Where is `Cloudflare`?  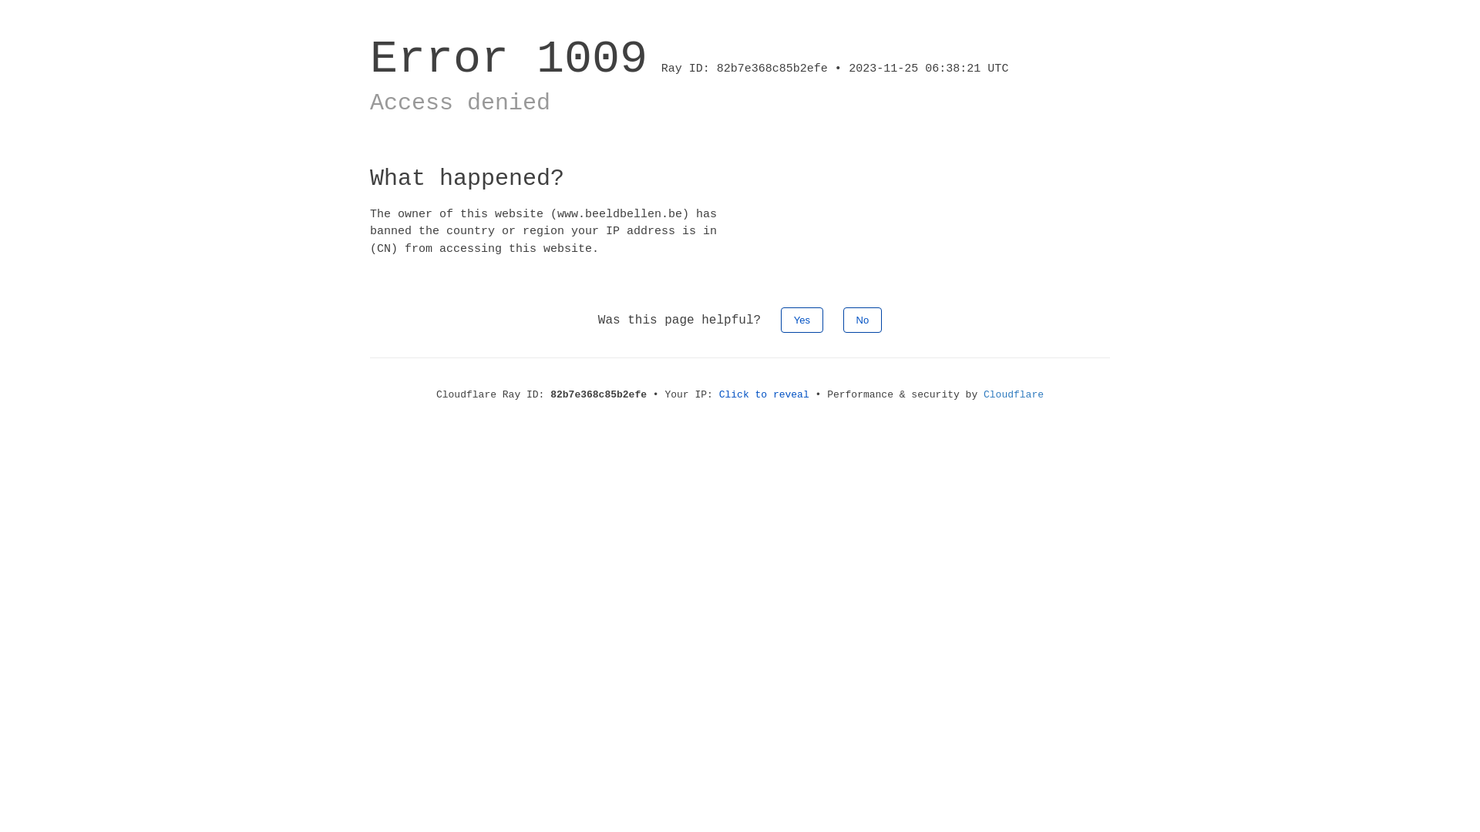 Cloudflare is located at coordinates (1014, 394).